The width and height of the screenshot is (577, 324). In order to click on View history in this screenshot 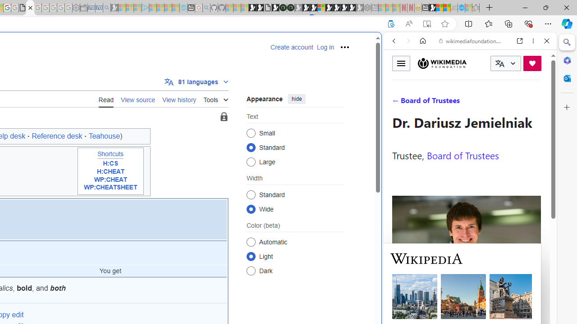, I will do `click(179, 99)`.